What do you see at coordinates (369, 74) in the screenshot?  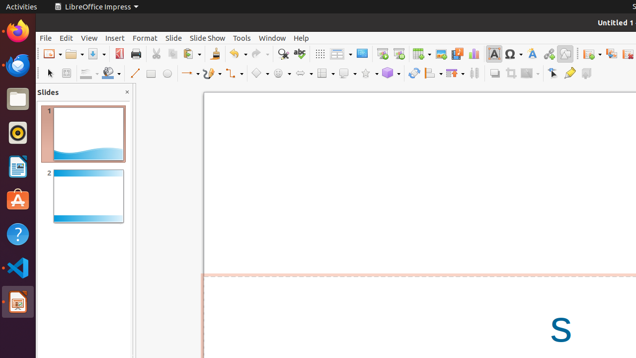 I see `Star Shapes` at bounding box center [369, 74].